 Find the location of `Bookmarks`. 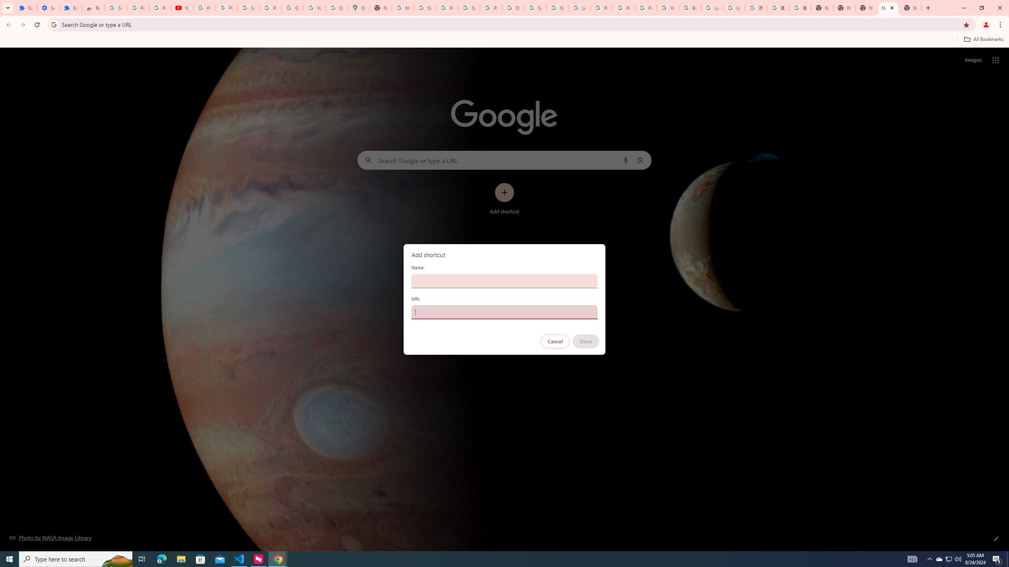

Bookmarks is located at coordinates (504, 40).